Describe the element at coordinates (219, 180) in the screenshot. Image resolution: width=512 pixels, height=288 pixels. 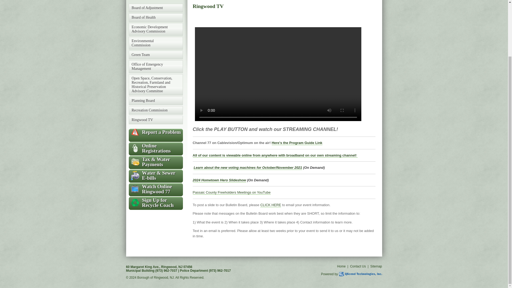
I see `2024 Hometown Hero Slideshow` at that location.